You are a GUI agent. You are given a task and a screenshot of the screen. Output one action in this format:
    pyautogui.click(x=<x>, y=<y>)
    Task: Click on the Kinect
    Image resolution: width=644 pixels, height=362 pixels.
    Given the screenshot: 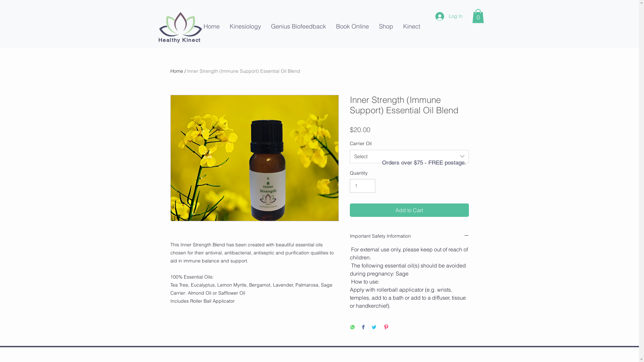 What is the action you would take?
    pyautogui.click(x=411, y=26)
    